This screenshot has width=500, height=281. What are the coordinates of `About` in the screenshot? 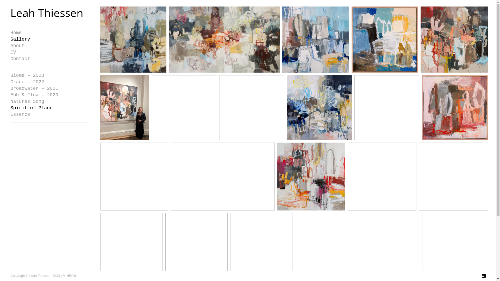 It's located at (49, 46).